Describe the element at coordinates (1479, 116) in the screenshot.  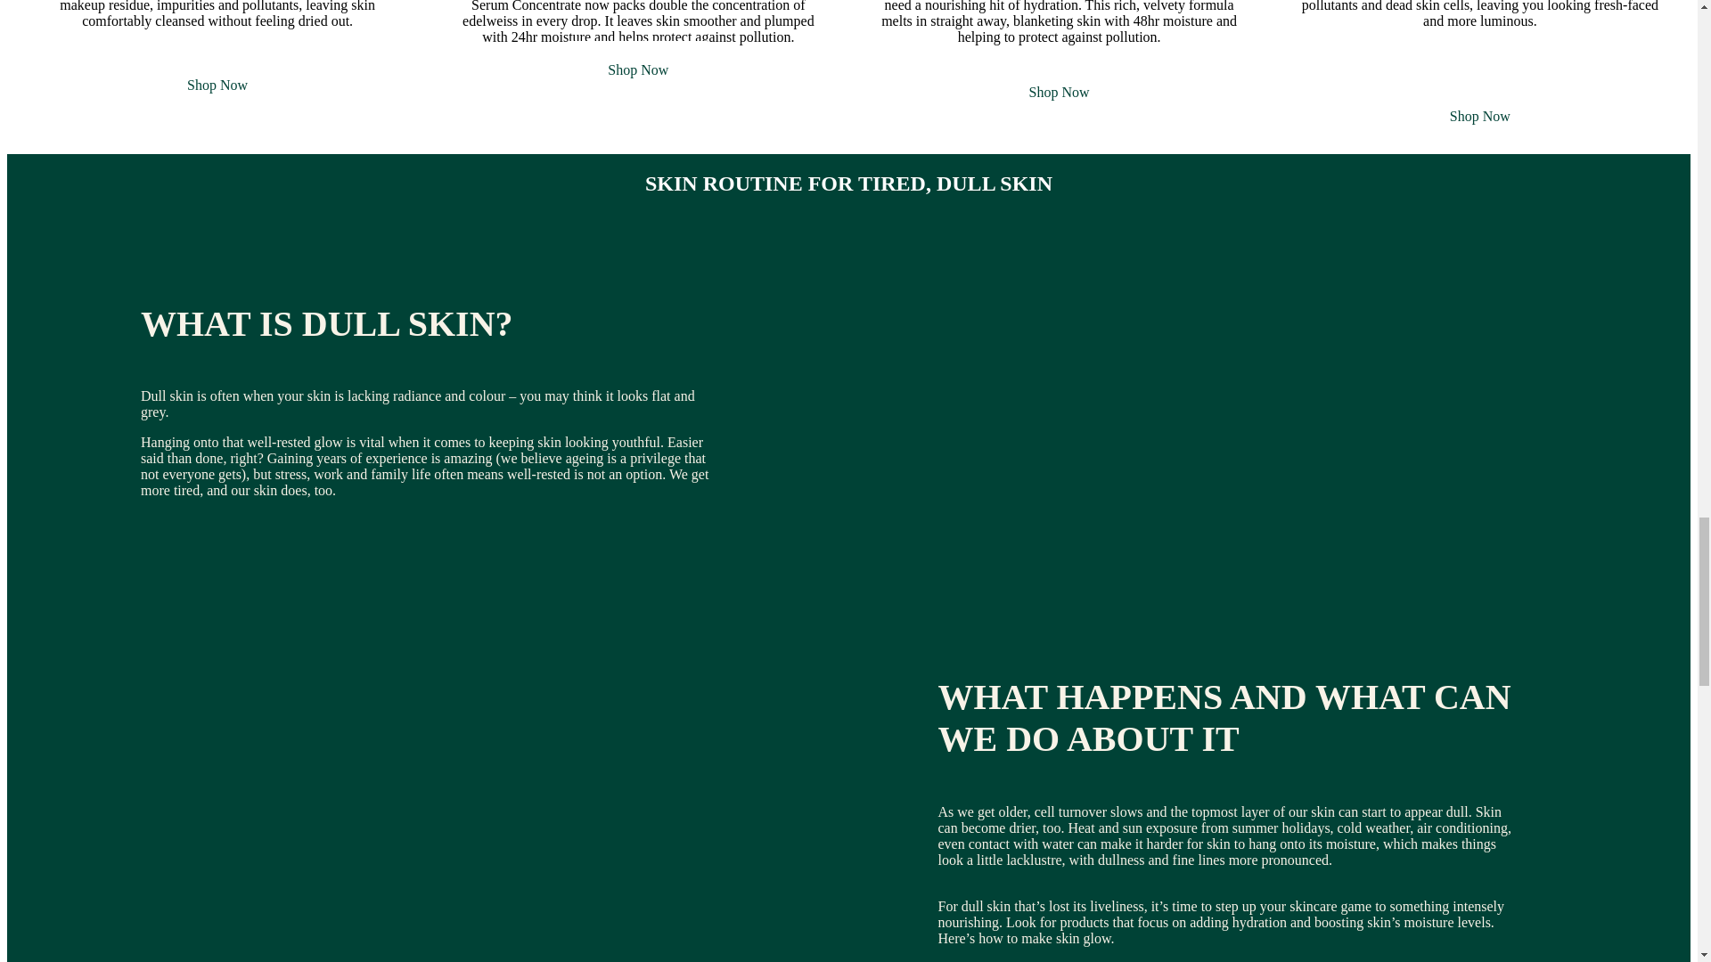
I see `Shop Now` at that location.